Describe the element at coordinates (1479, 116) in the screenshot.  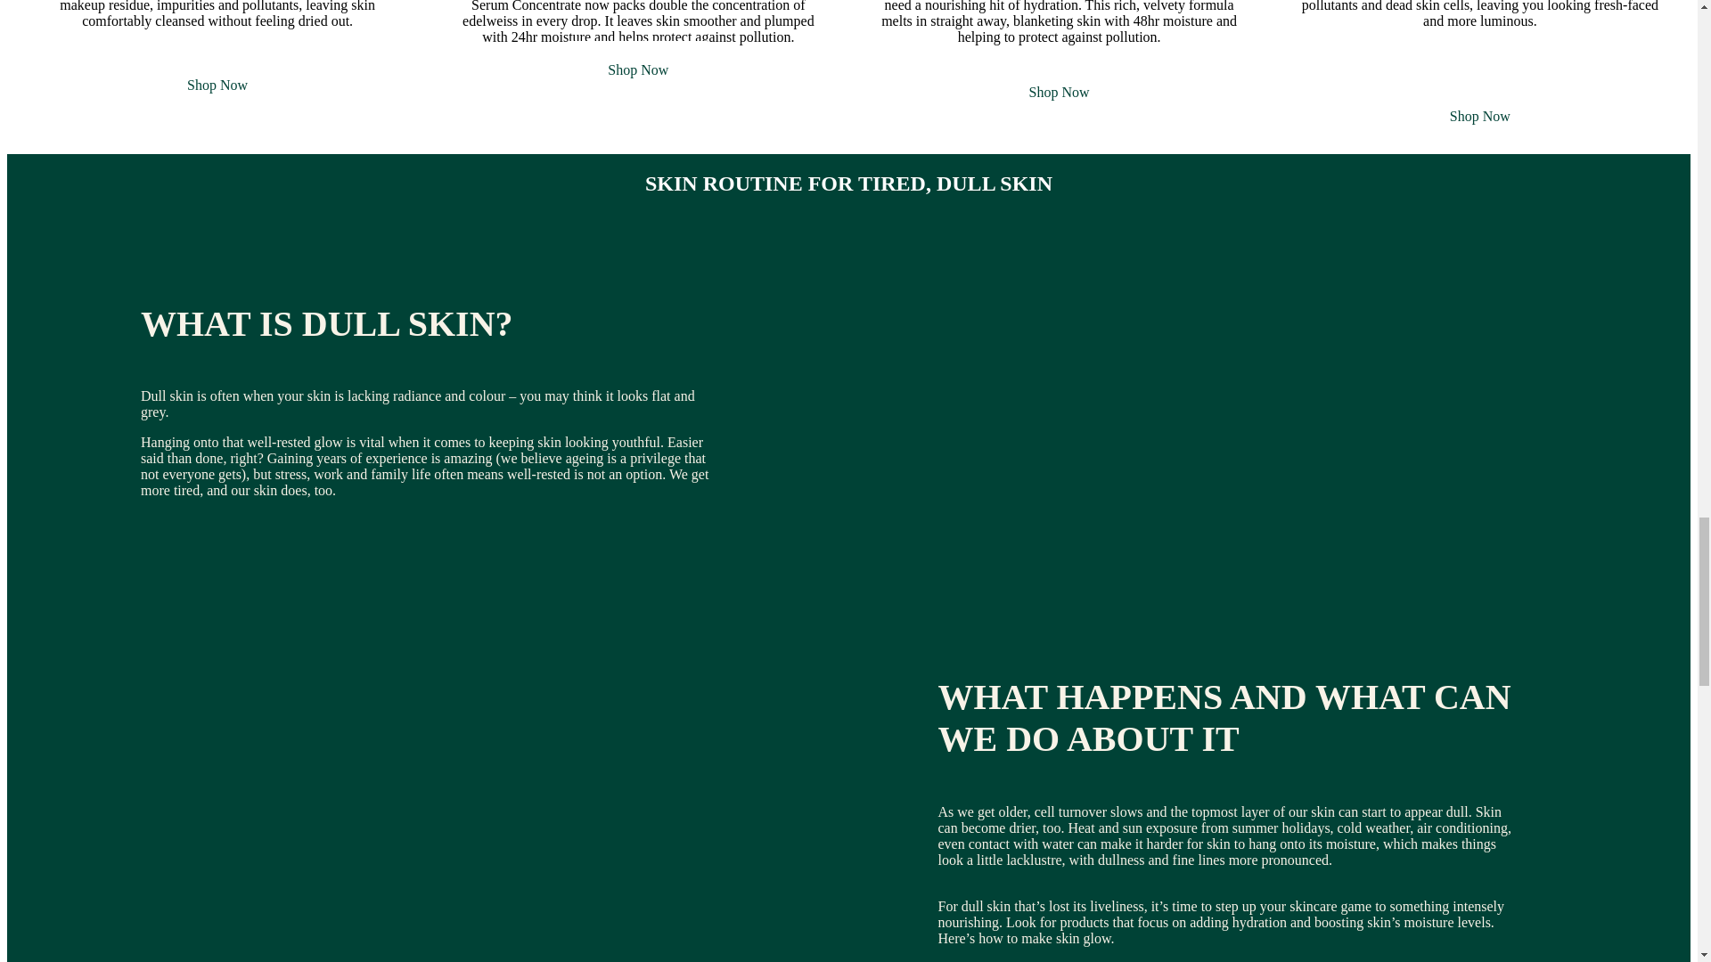
I see `Shop Now` at that location.